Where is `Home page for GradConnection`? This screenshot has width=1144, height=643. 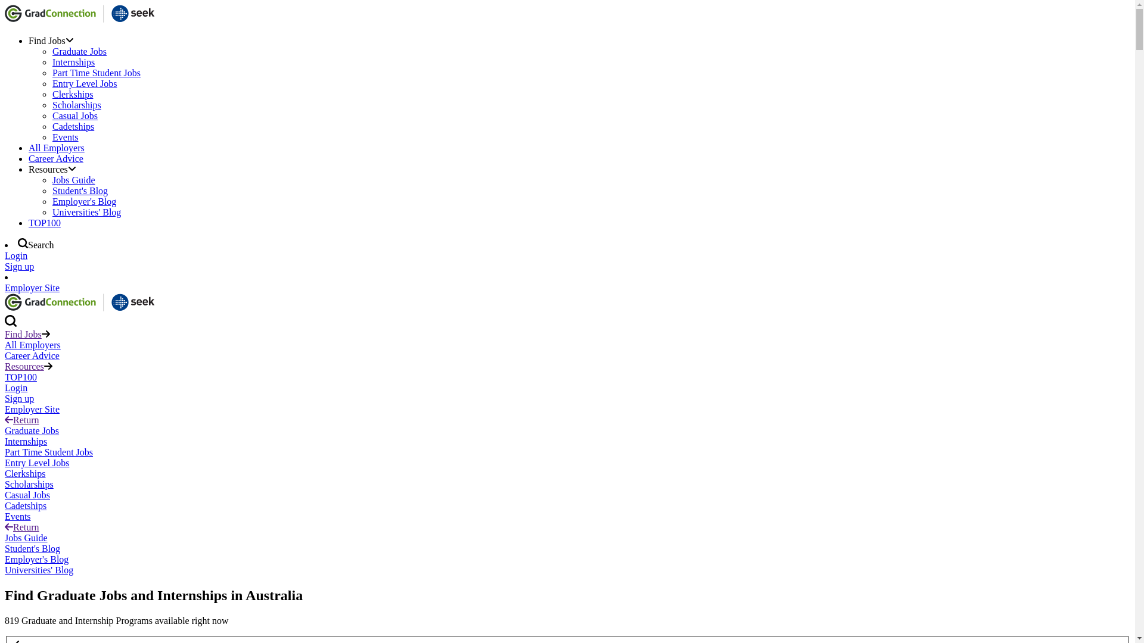
Home page for GradConnection is located at coordinates (82, 310).